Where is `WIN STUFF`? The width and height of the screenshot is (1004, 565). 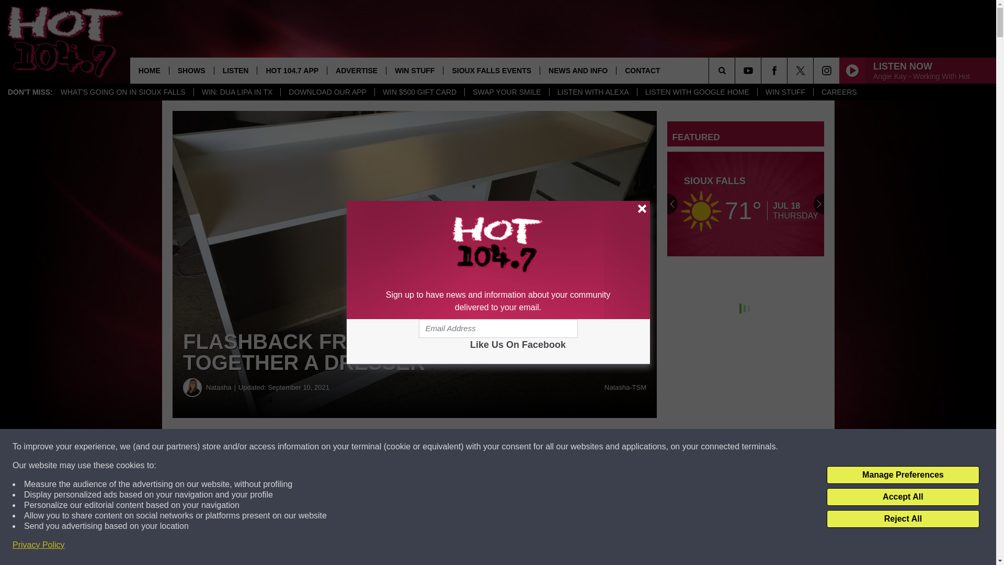
WIN STUFF is located at coordinates (785, 92).